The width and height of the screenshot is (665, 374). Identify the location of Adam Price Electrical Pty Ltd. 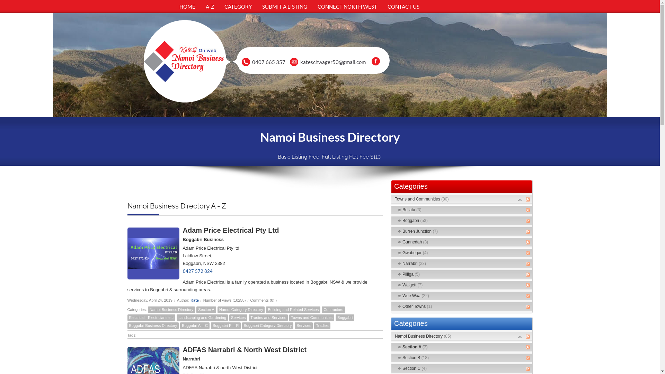
(231, 230).